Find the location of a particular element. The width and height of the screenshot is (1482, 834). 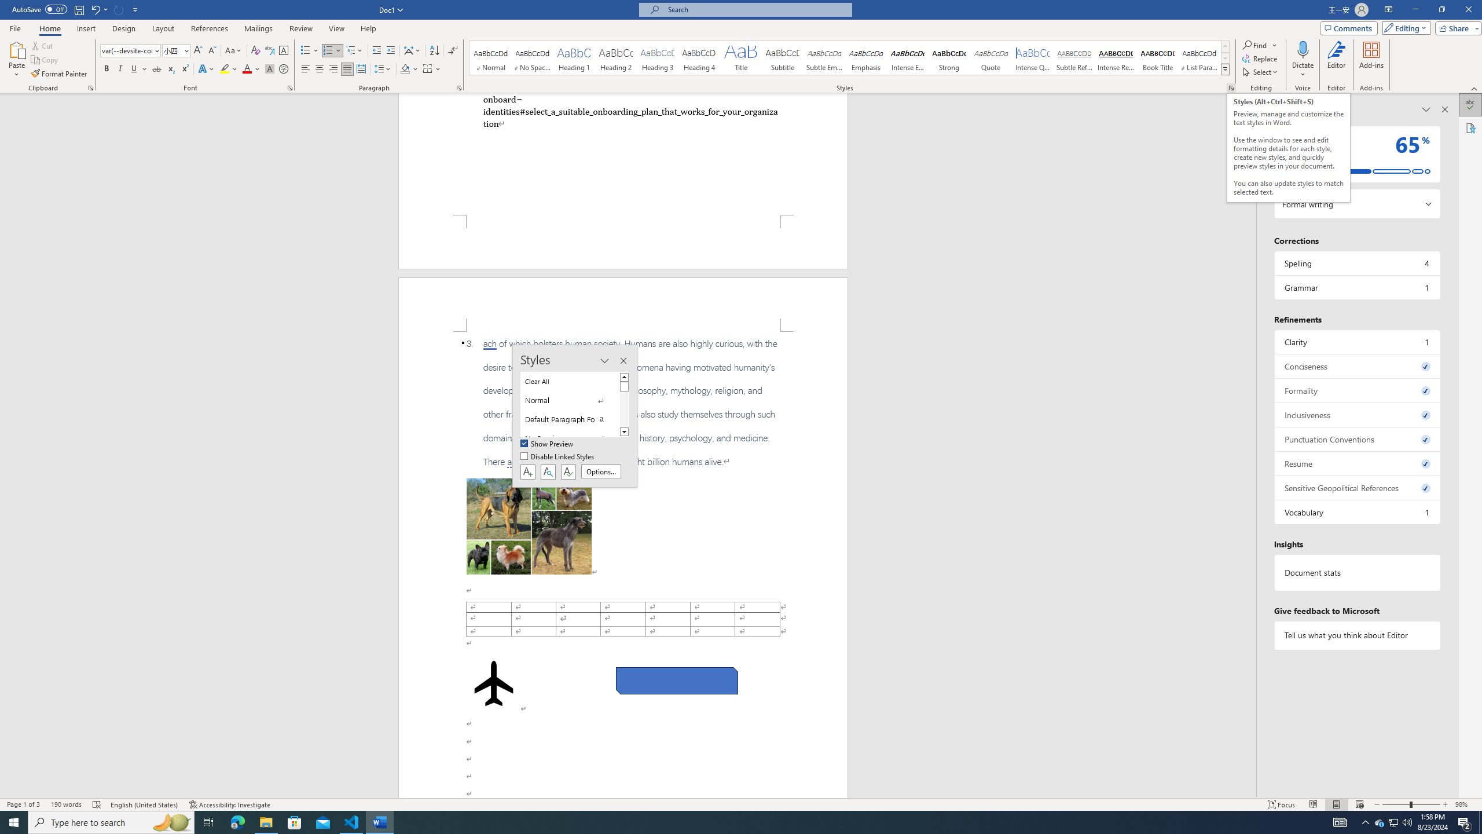

Class: MsoCommandBar is located at coordinates (741, 804).